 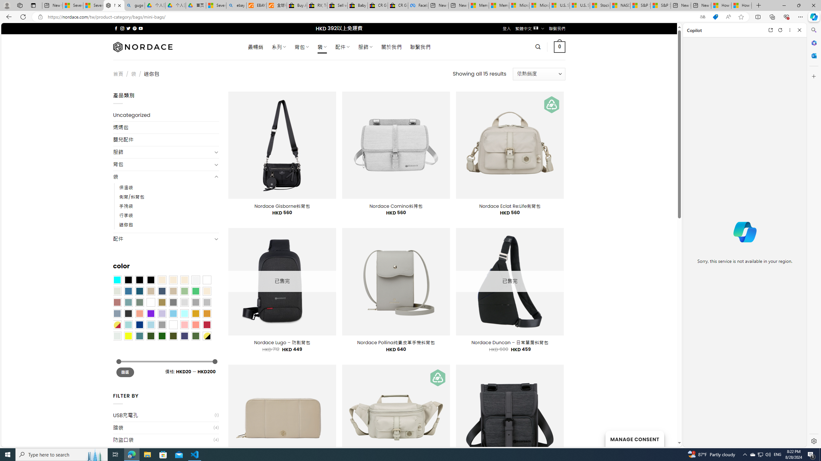 What do you see at coordinates (813, 55) in the screenshot?
I see `Outlook` at bounding box center [813, 55].